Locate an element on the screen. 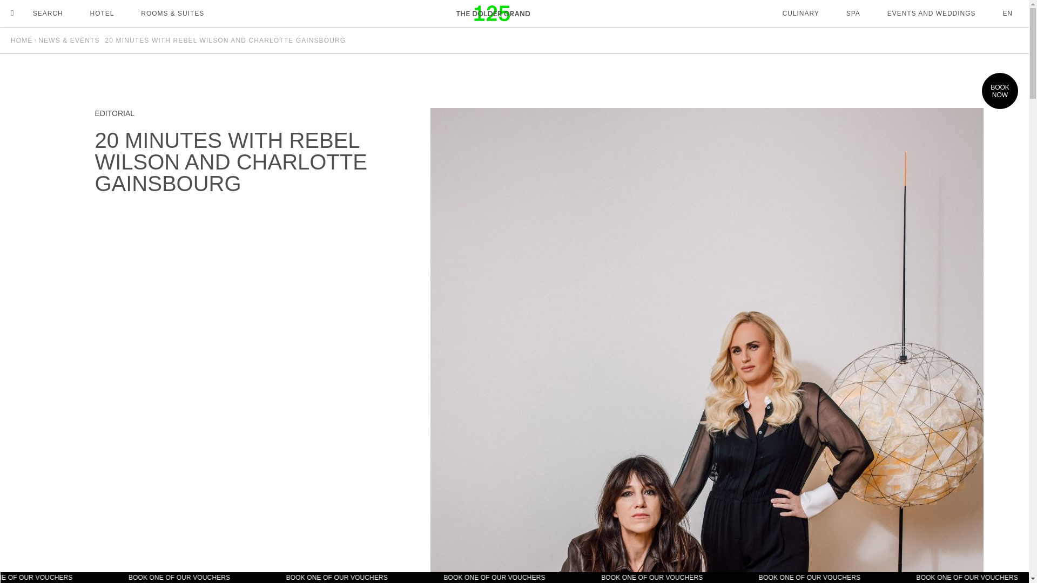 Image resolution: width=1037 pixels, height=583 pixels. SEARCH is located at coordinates (37, 13).